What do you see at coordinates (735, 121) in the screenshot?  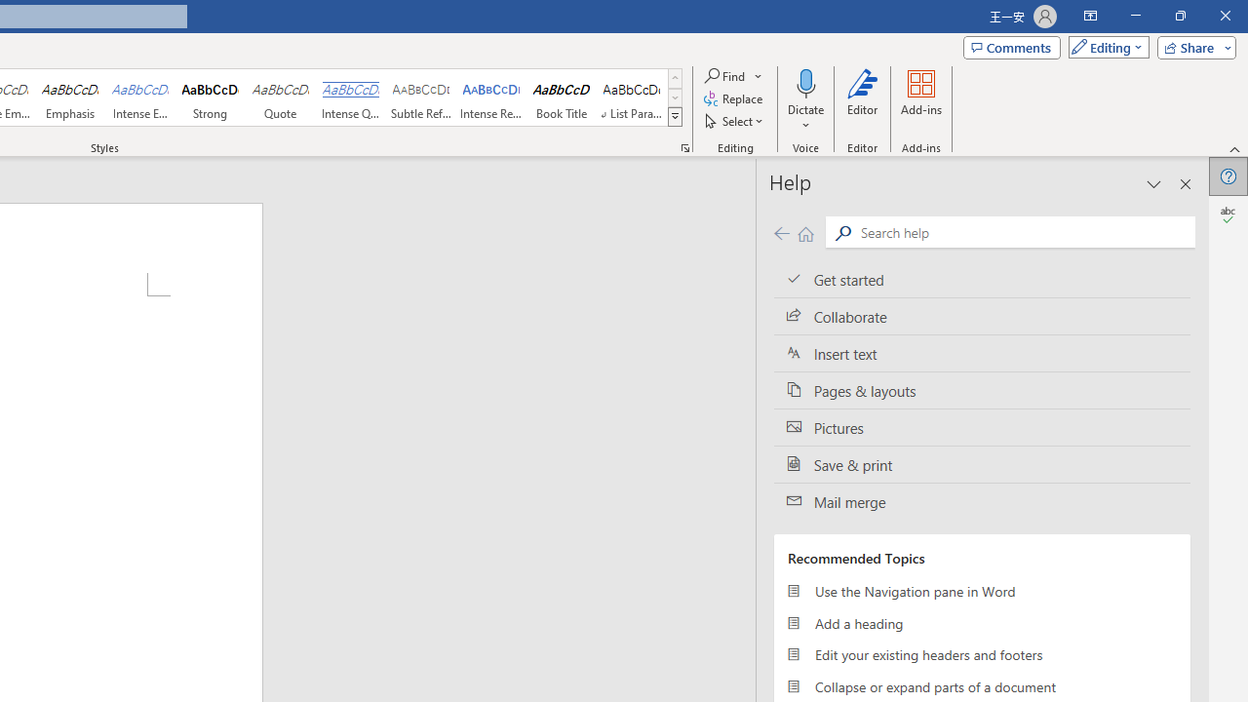 I see `Select` at bounding box center [735, 121].